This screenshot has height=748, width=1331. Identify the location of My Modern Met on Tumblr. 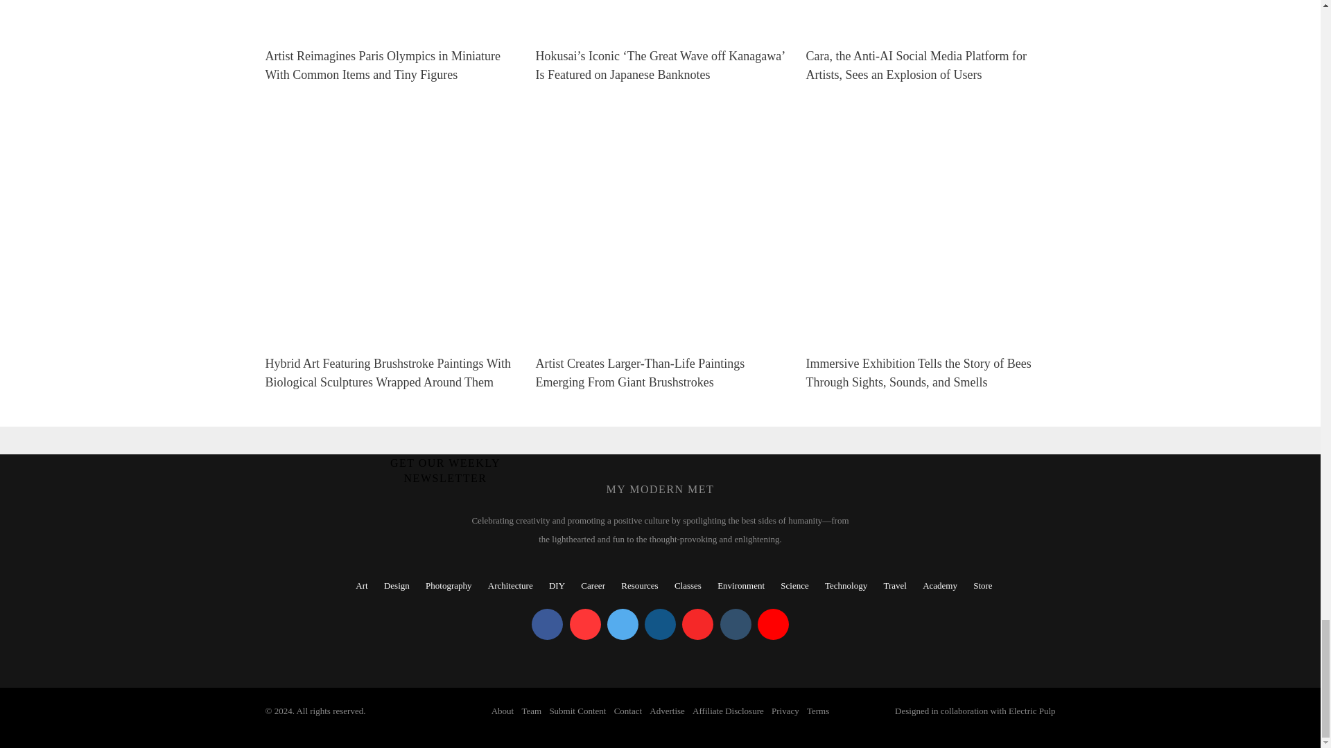
(735, 625).